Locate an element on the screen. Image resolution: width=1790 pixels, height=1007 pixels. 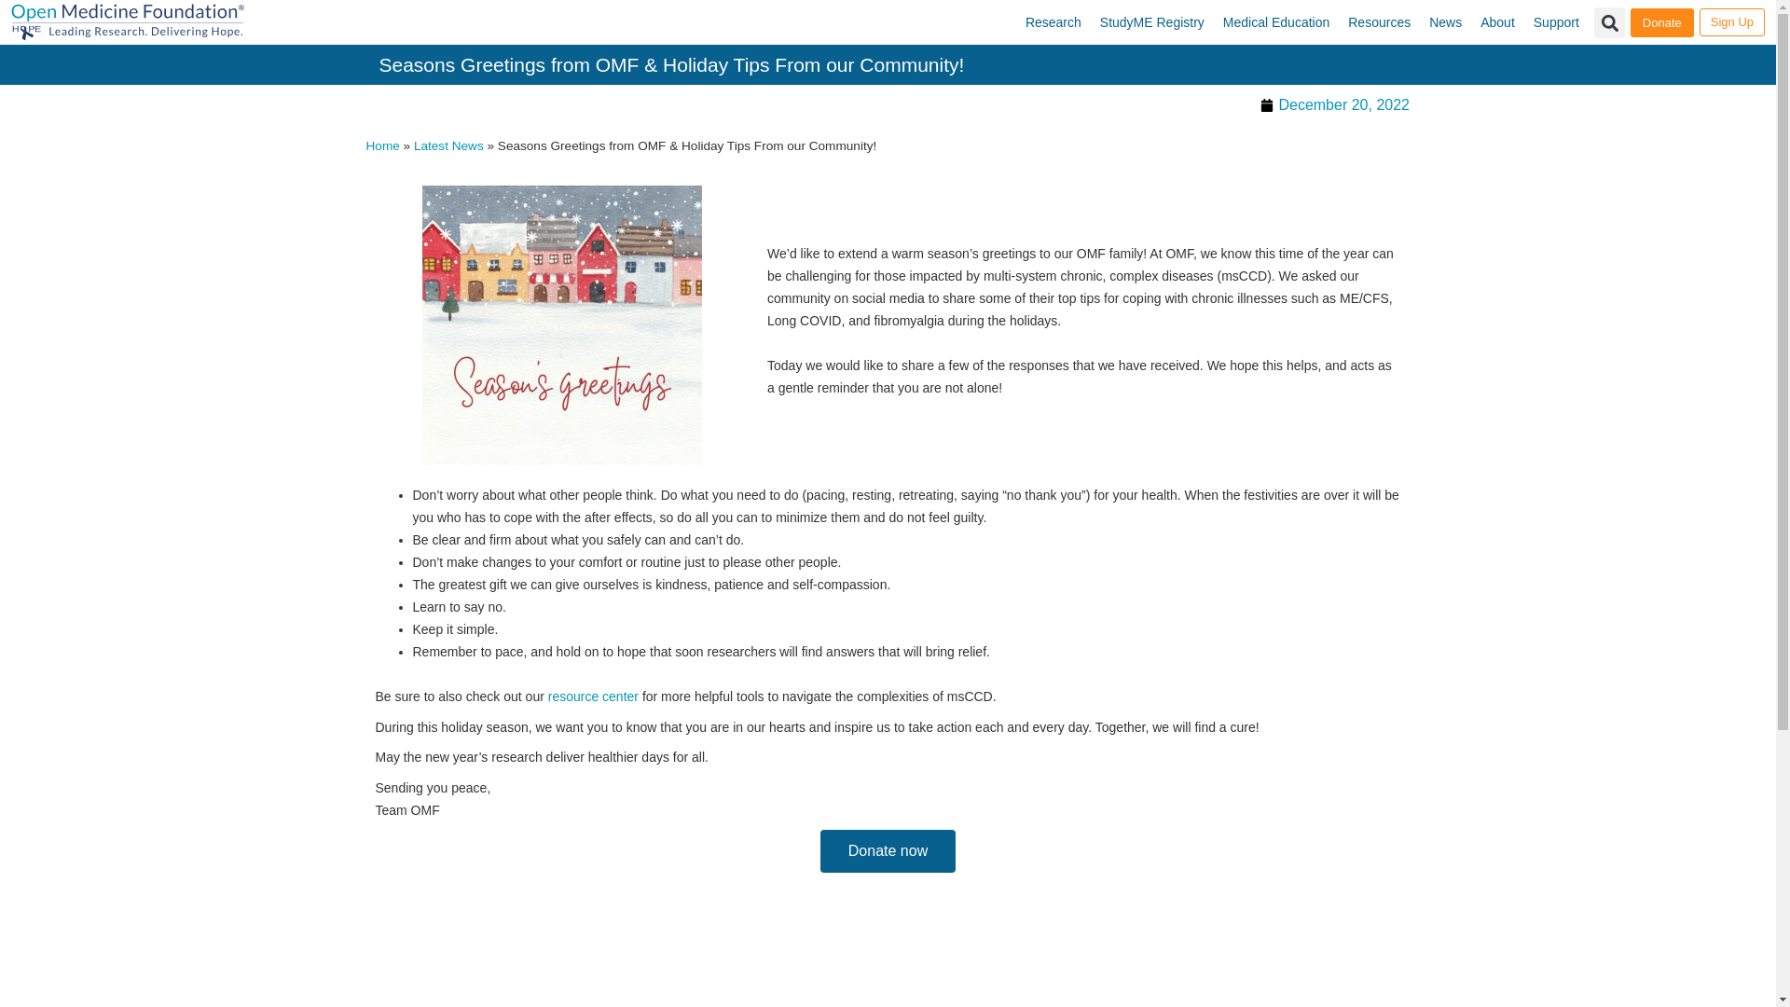
Medical Education is located at coordinates (1275, 22).